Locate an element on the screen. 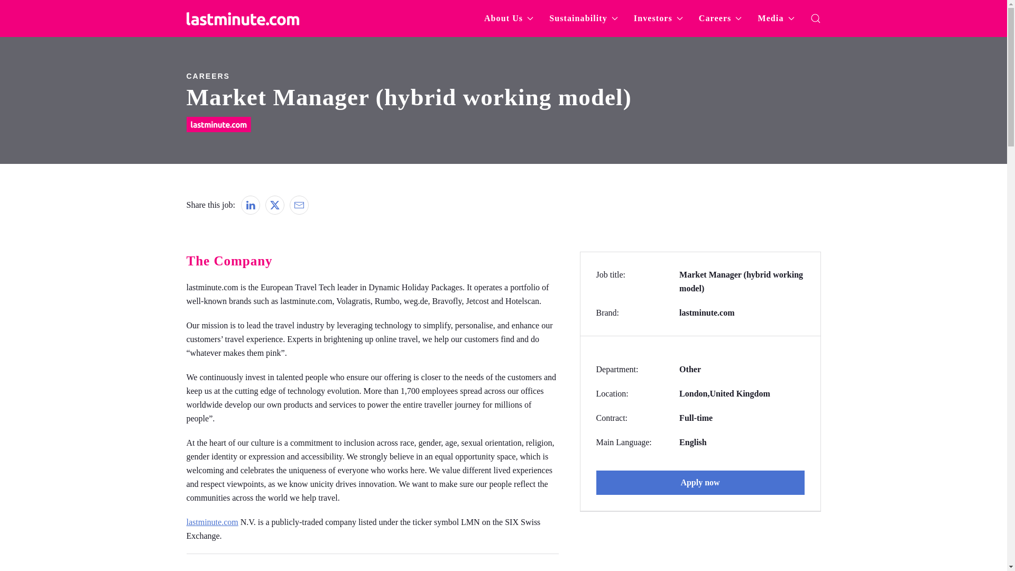  Media is located at coordinates (775, 19).